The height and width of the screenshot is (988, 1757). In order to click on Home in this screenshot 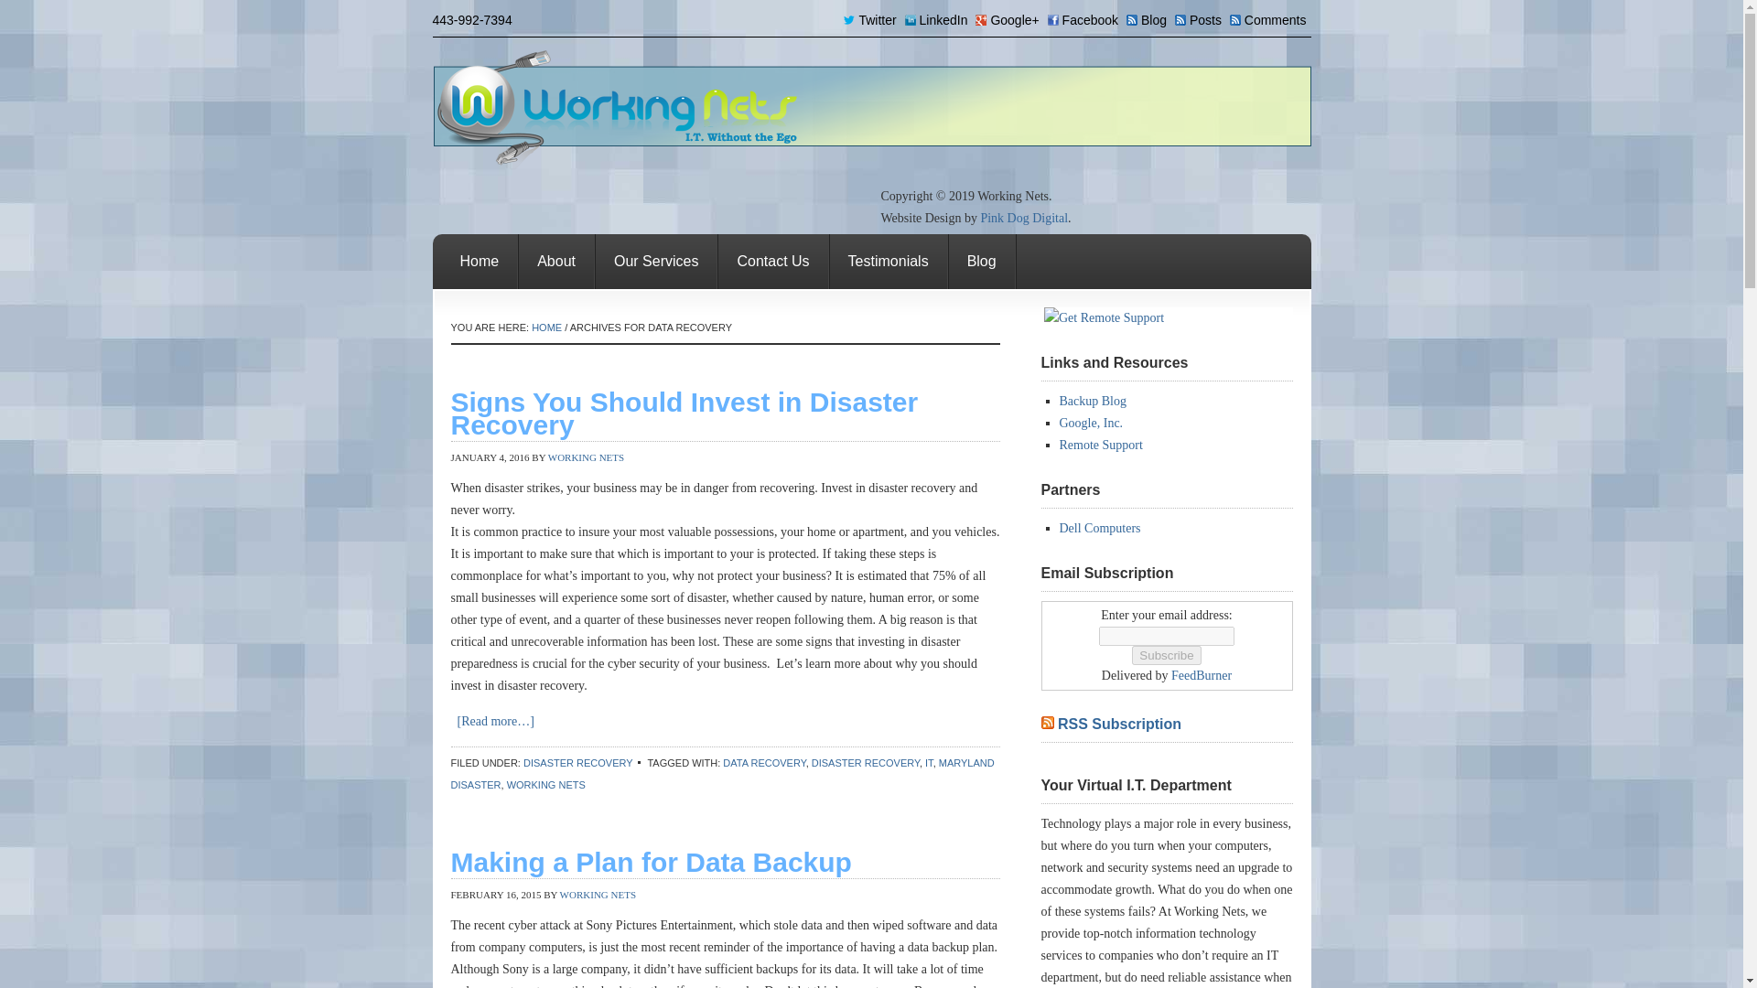, I will do `click(480, 262)`.